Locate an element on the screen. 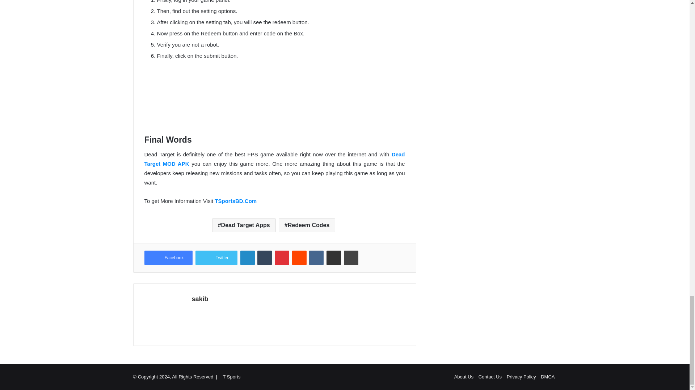 This screenshot has height=390, width=695. LinkedIn is located at coordinates (248, 258).